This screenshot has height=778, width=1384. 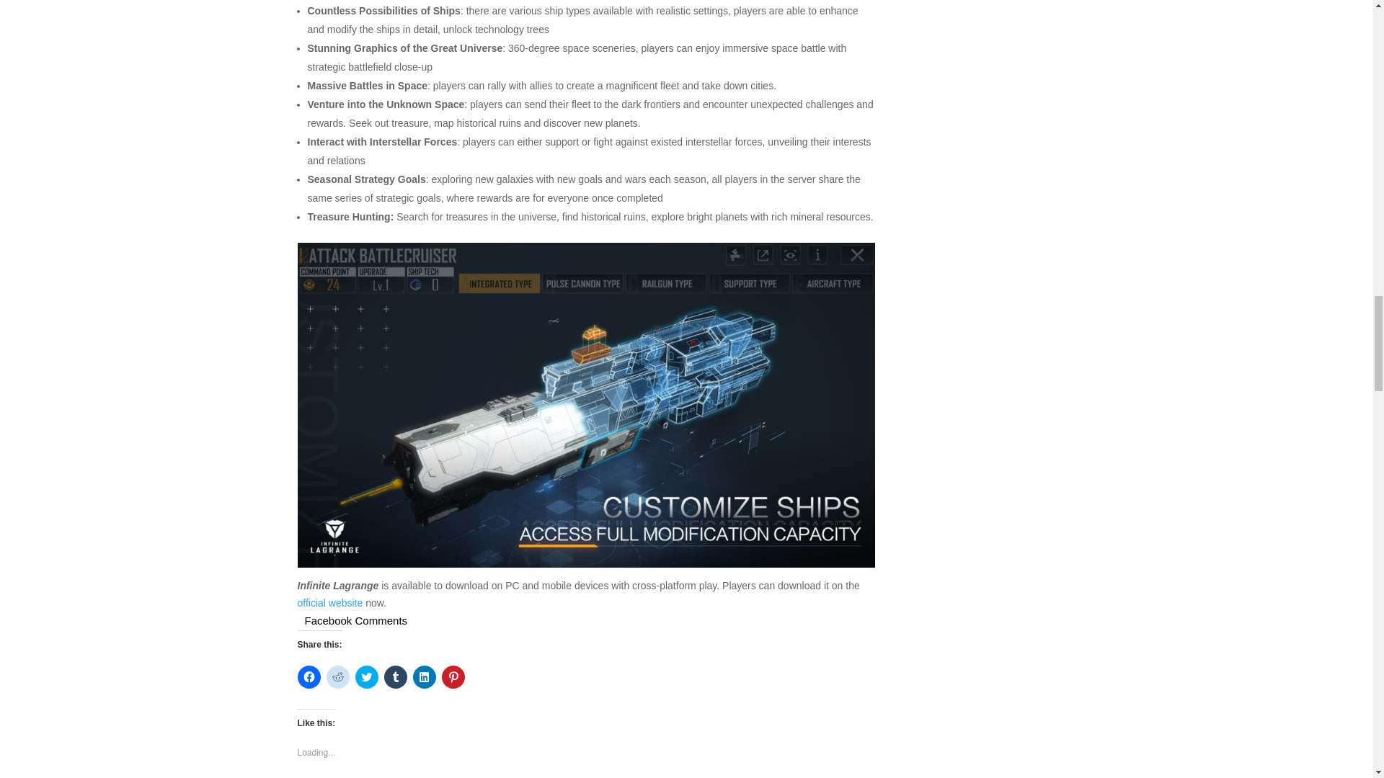 What do you see at coordinates (453, 677) in the screenshot?
I see `Click to share on Pinterest` at bounding box center [453, 677].